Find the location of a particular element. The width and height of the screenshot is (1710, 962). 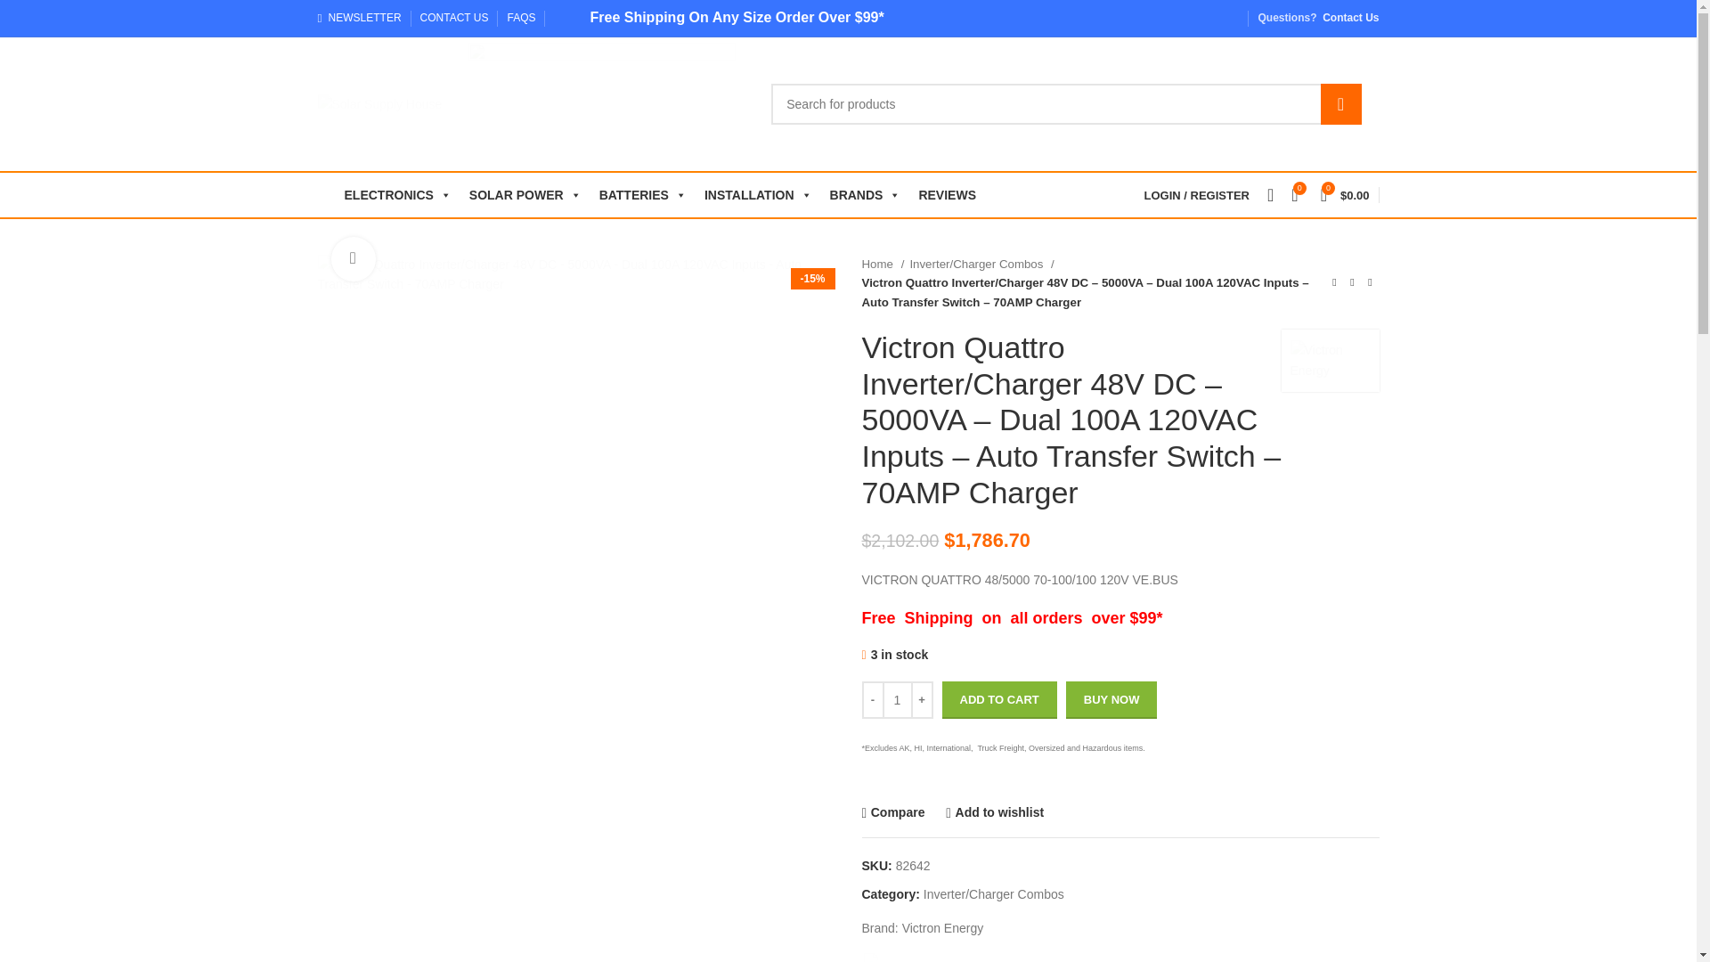

Contact Us is located at coordinates (1350, 18).